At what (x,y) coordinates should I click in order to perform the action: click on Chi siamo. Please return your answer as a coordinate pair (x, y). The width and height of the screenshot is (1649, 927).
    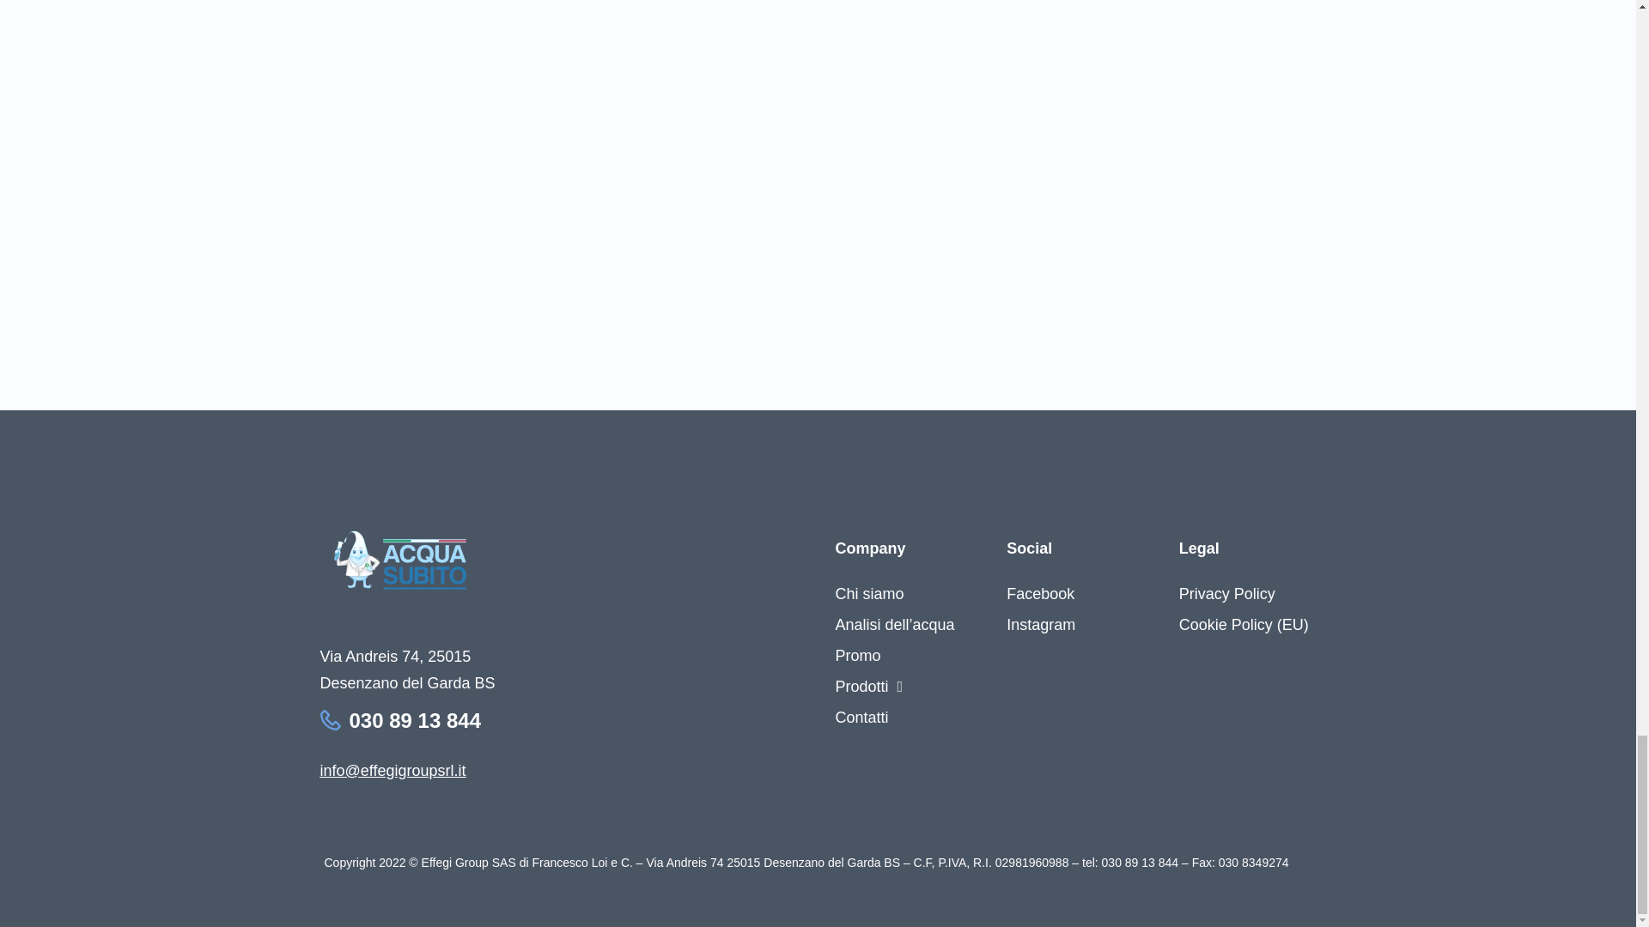
    Looking at the image, I should click on (894, 593).